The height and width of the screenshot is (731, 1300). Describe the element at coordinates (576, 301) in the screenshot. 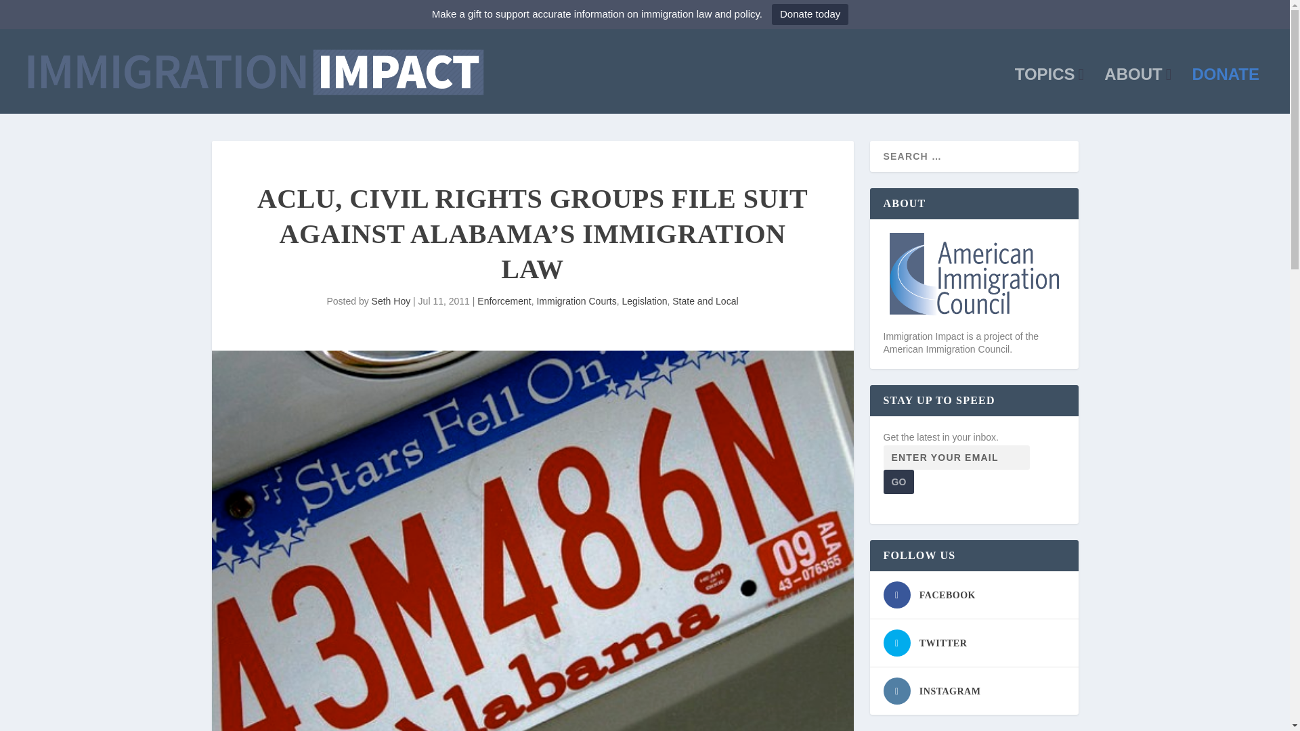

I see `Immigration Courts` at that location.